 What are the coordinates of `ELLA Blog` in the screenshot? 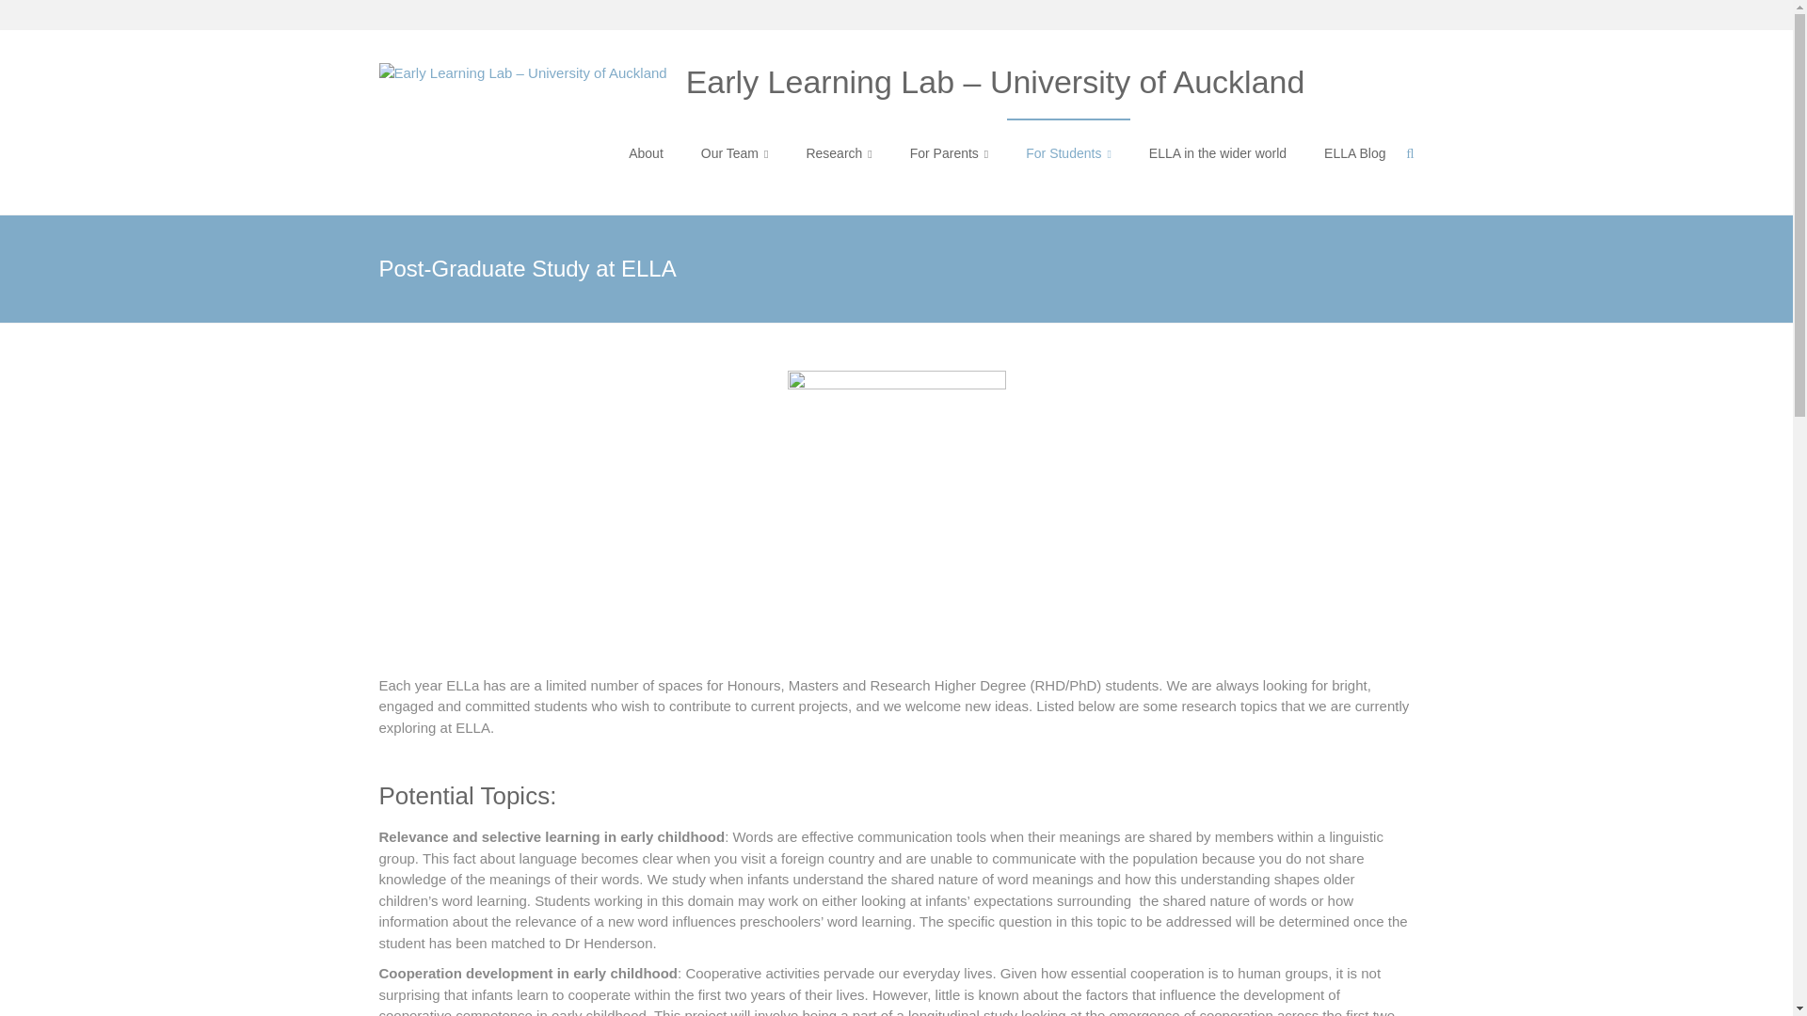 It's located at (1355, 152).